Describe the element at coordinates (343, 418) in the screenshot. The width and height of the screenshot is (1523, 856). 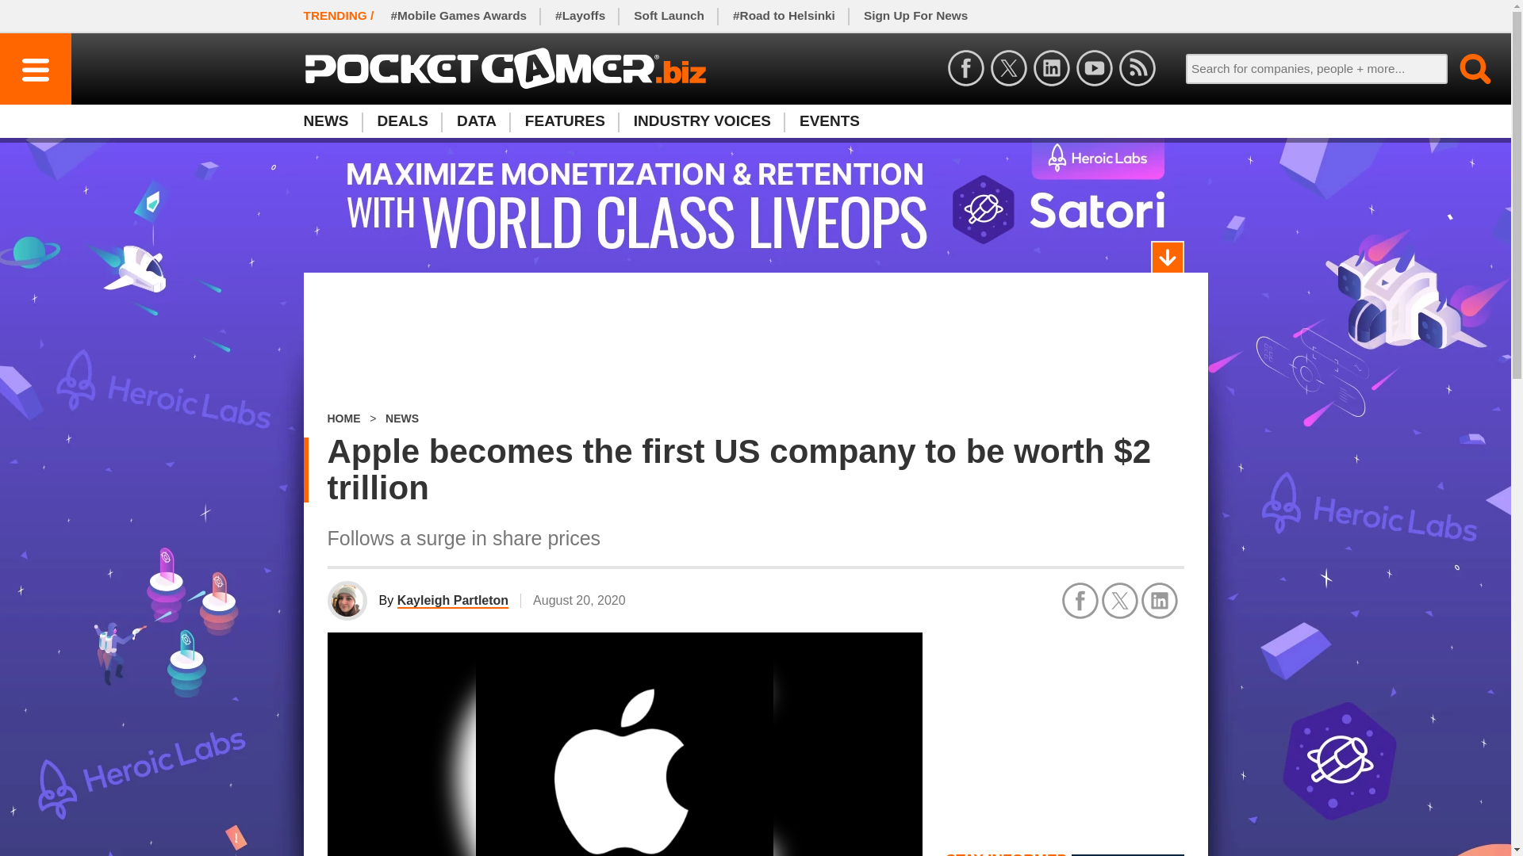
I see `Sign Up For News` at that location.